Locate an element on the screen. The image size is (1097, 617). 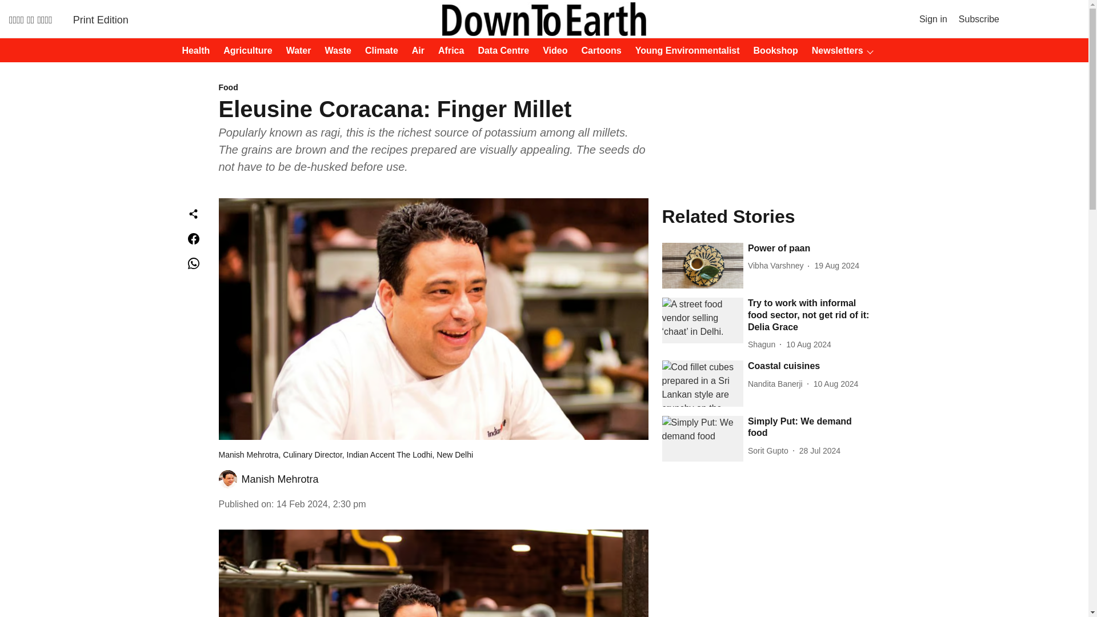
Waste is located at coordinates (334, 51).